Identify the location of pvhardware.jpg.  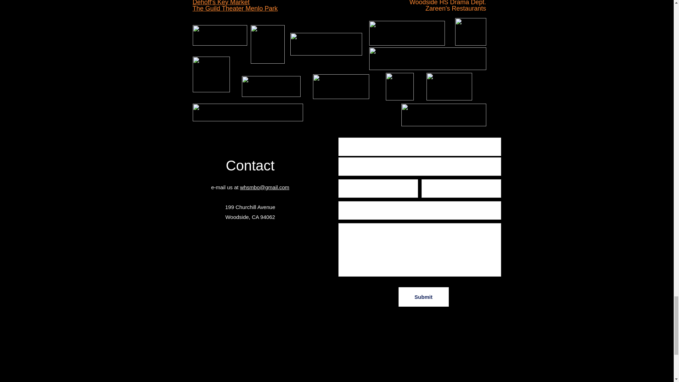
(428, 58).